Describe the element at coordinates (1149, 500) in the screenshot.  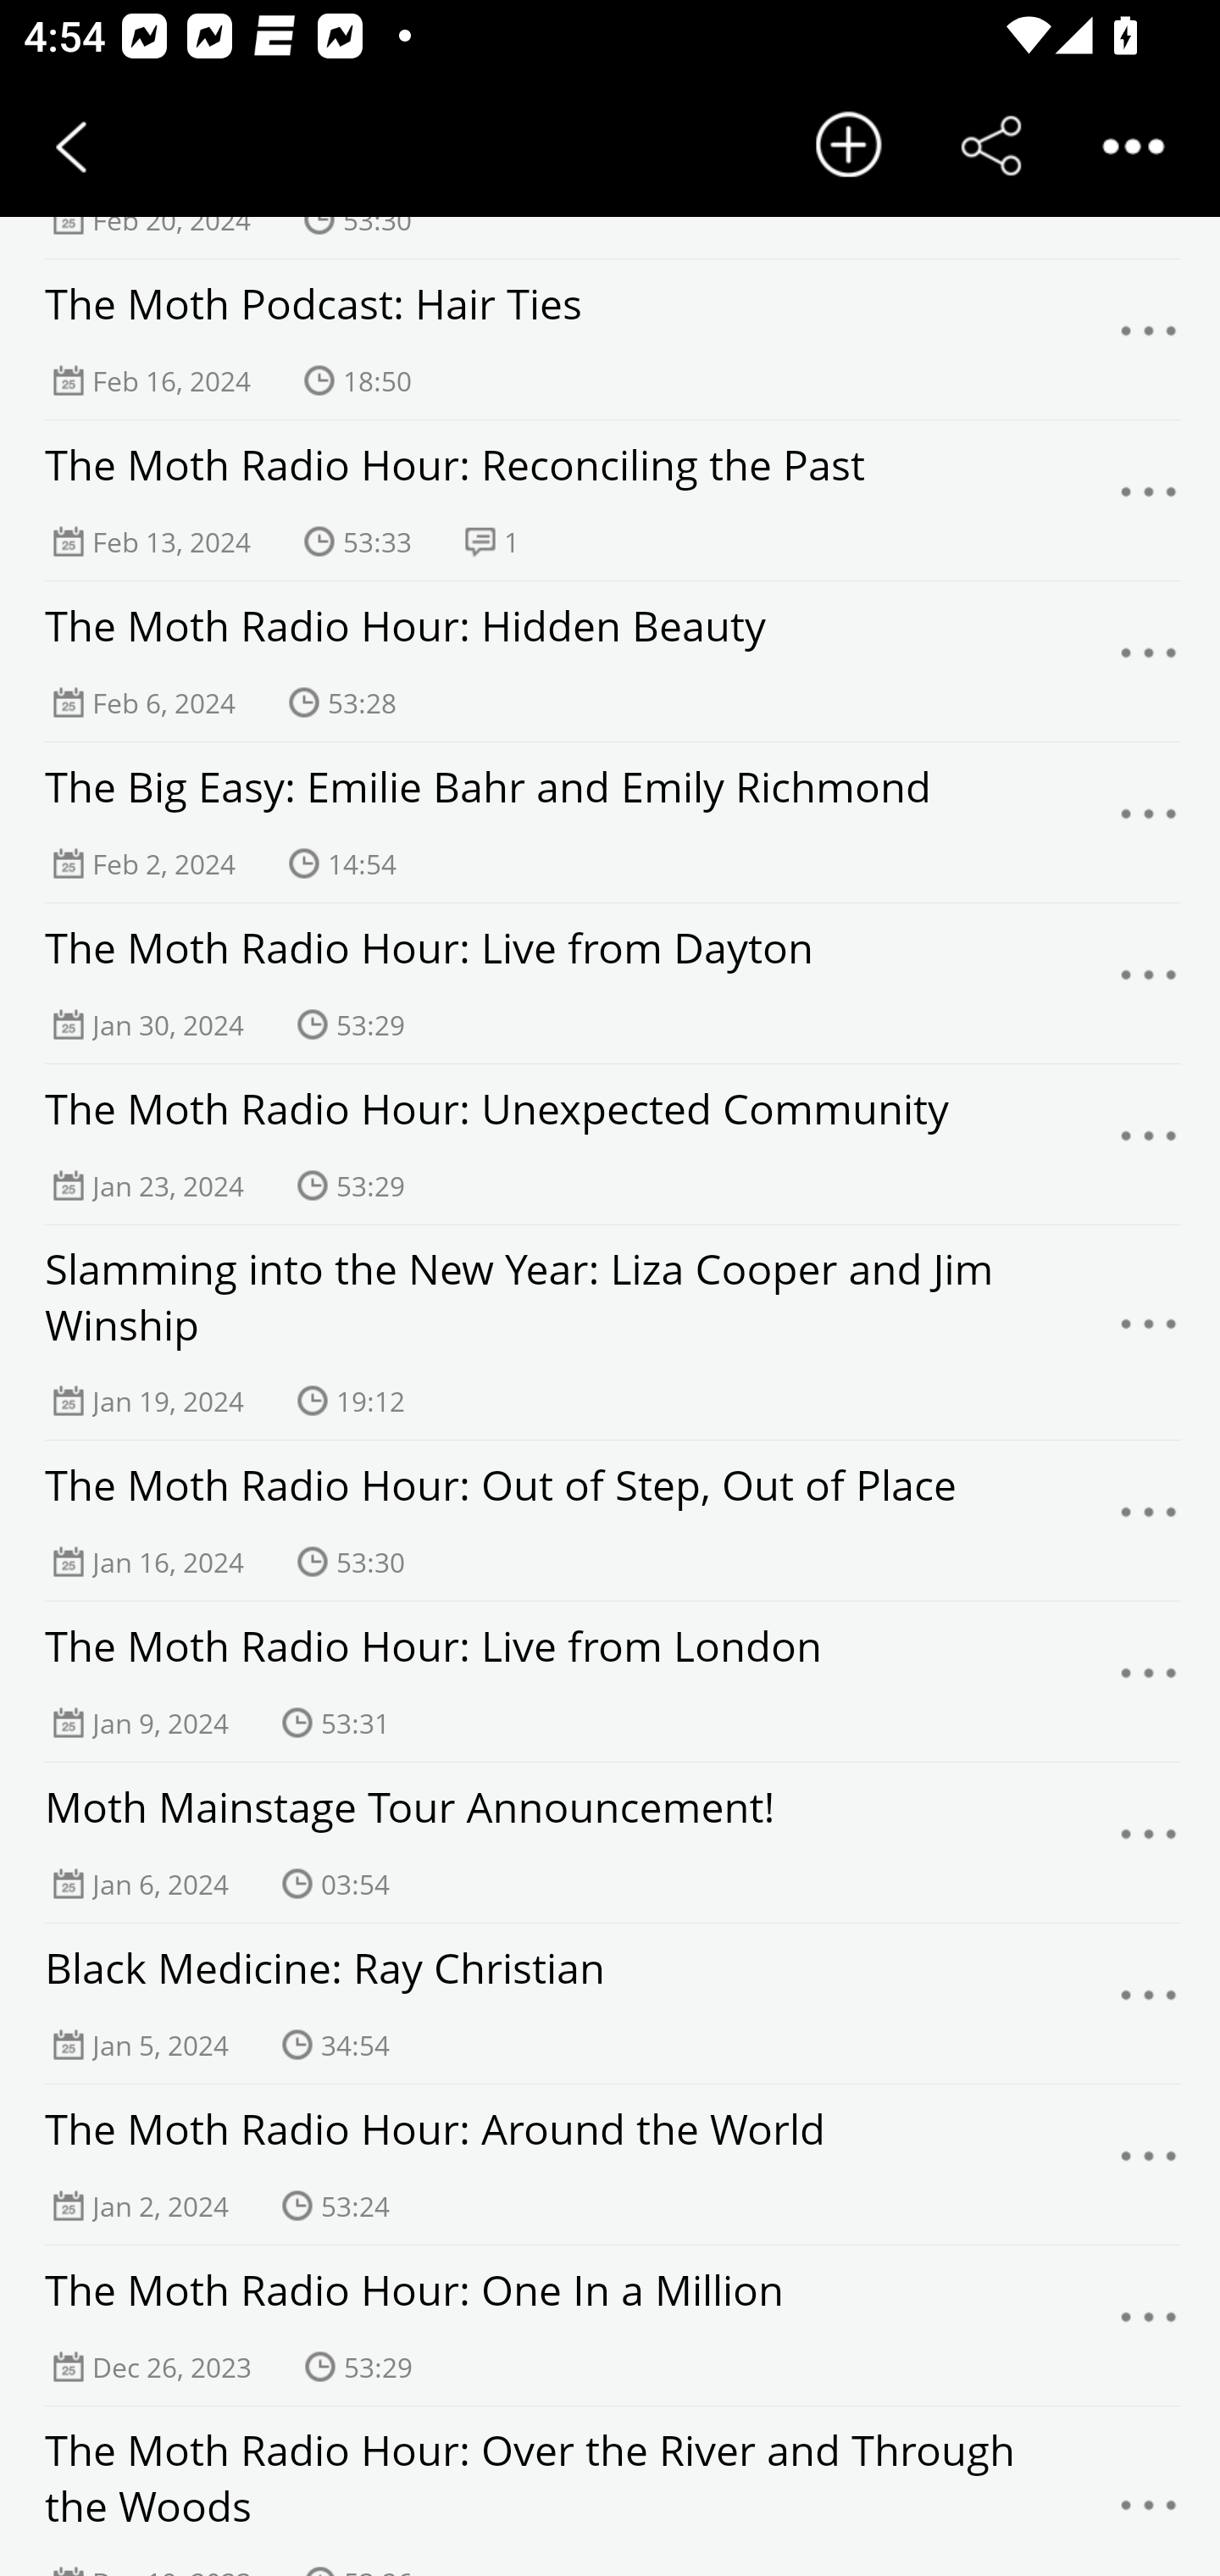
I see `Menu` at that location.